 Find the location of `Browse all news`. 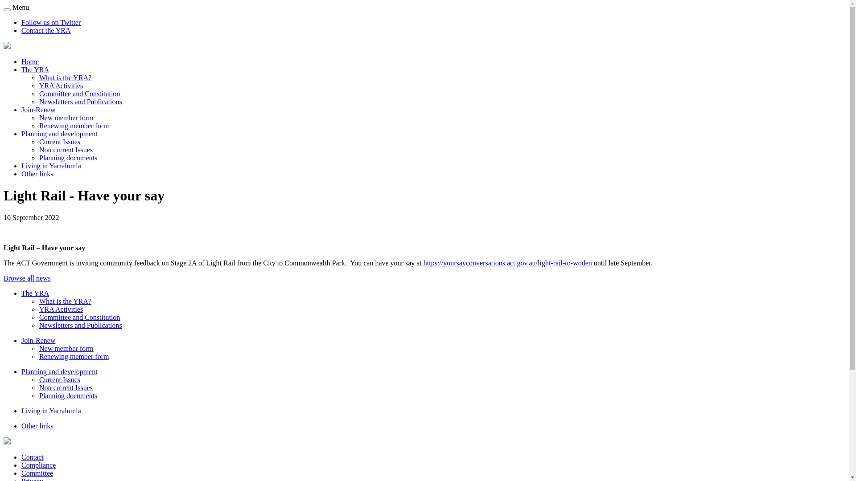

Browse all news is located at coordinates (27, 278).